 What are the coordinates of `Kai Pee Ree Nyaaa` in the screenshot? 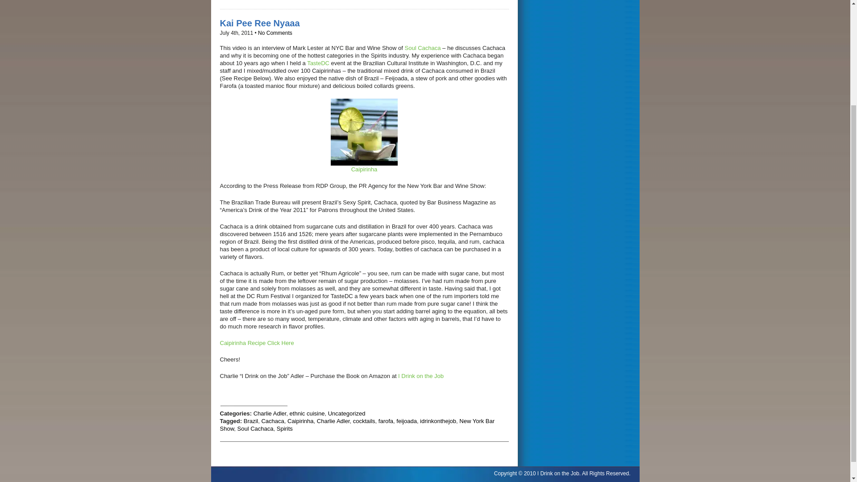 It's located at (259, 23).